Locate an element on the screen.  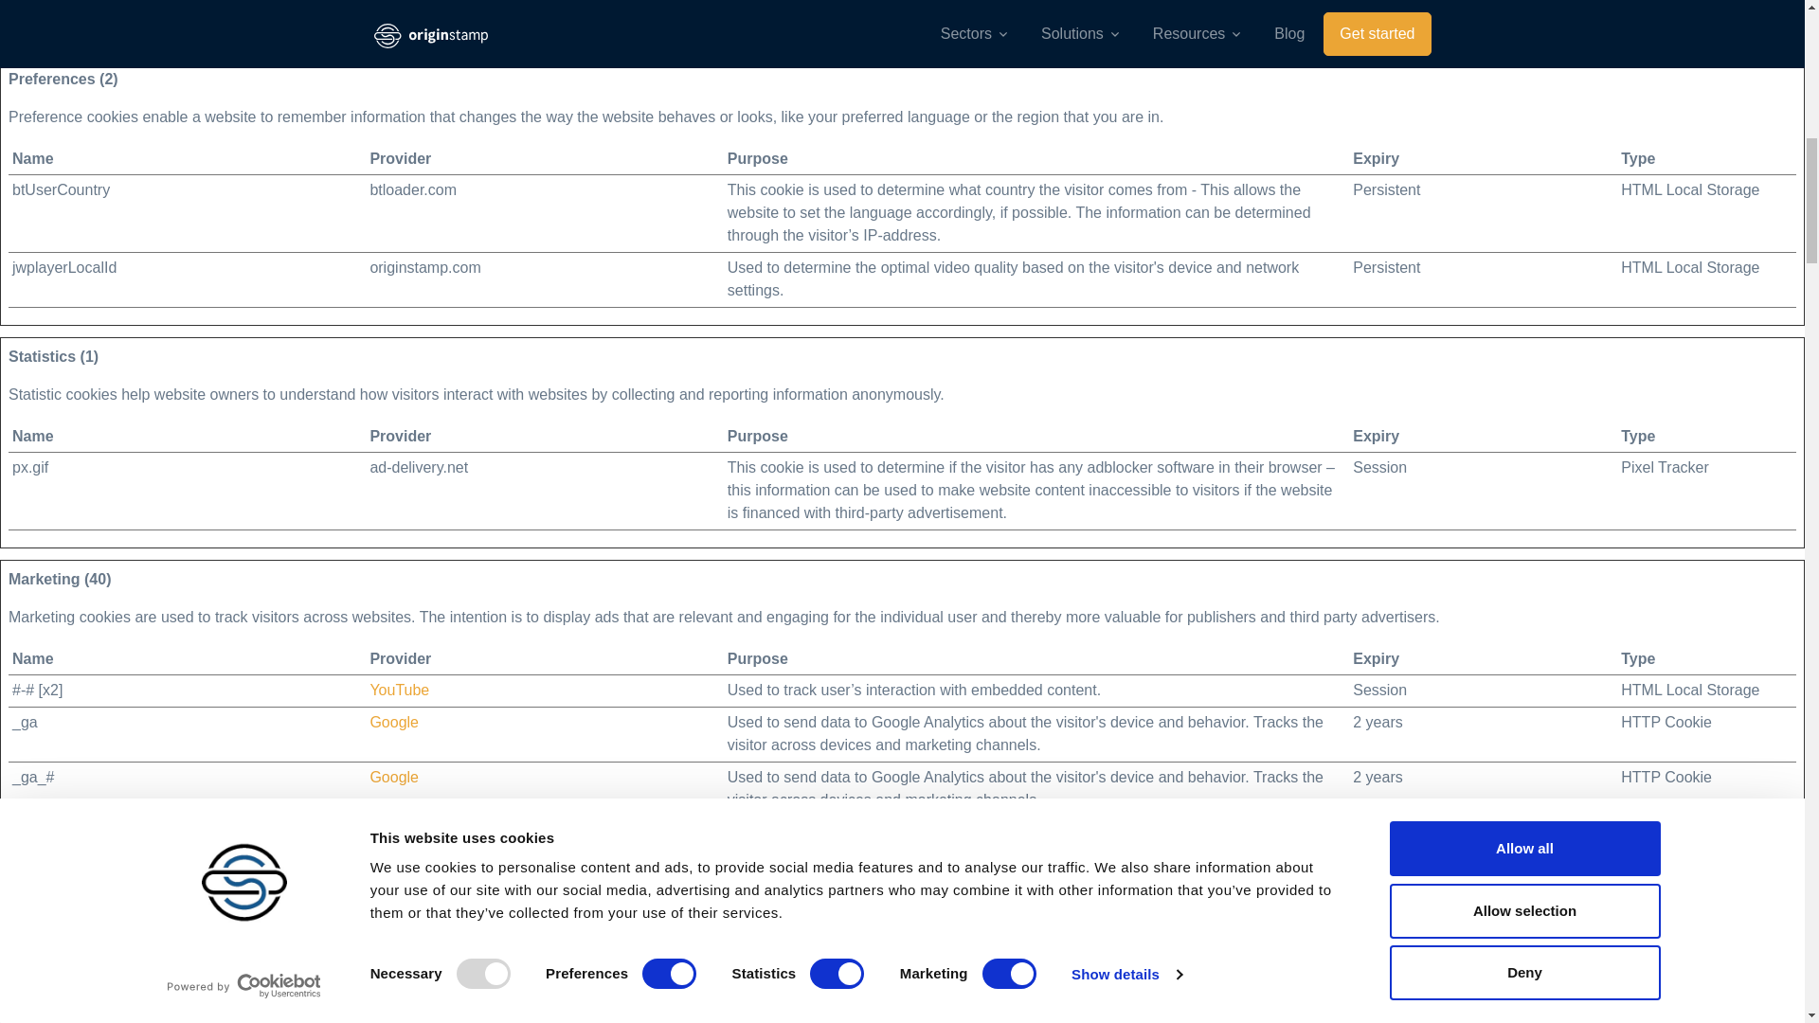
YouTube is located at coordinates (399, 690).